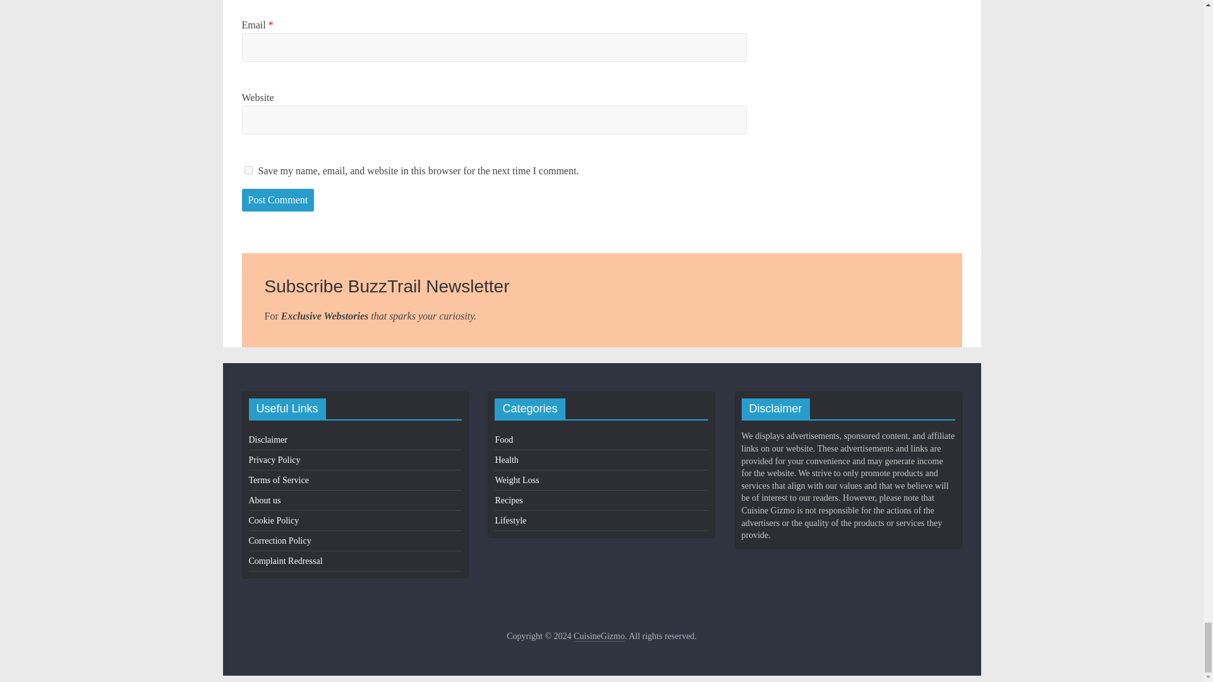  Describe the element at coordinates (278, 200) in the screenshot. I see `Post Comment` at that location.